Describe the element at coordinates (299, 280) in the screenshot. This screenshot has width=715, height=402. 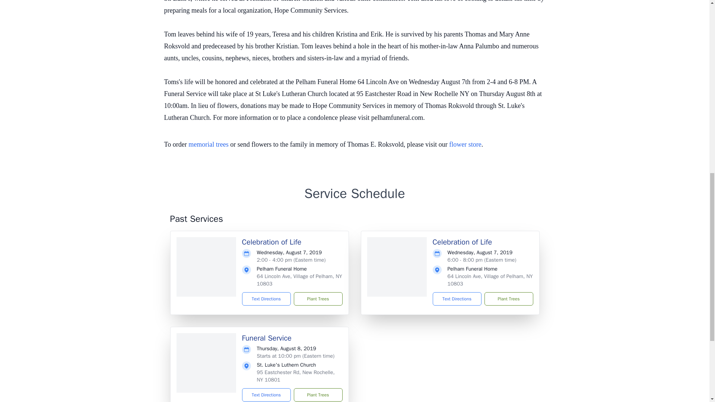
I see `64 Lincoln Ave, Village of Pelham, NY 10803` at that location.